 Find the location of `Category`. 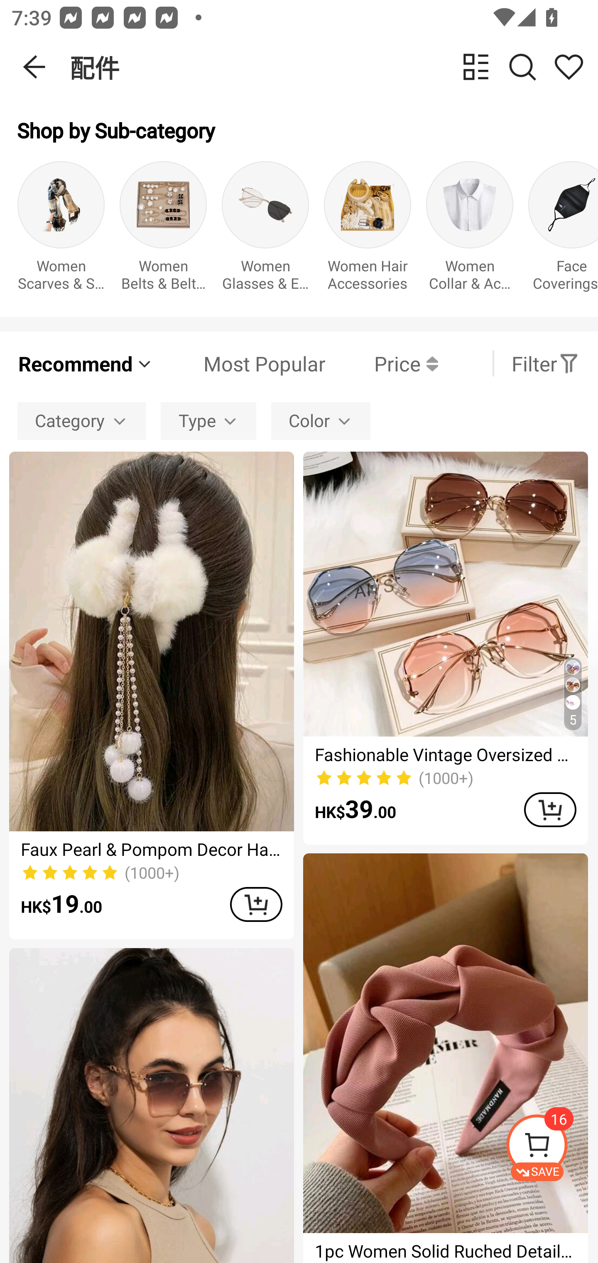

Category is located at coordinates (81, 420).